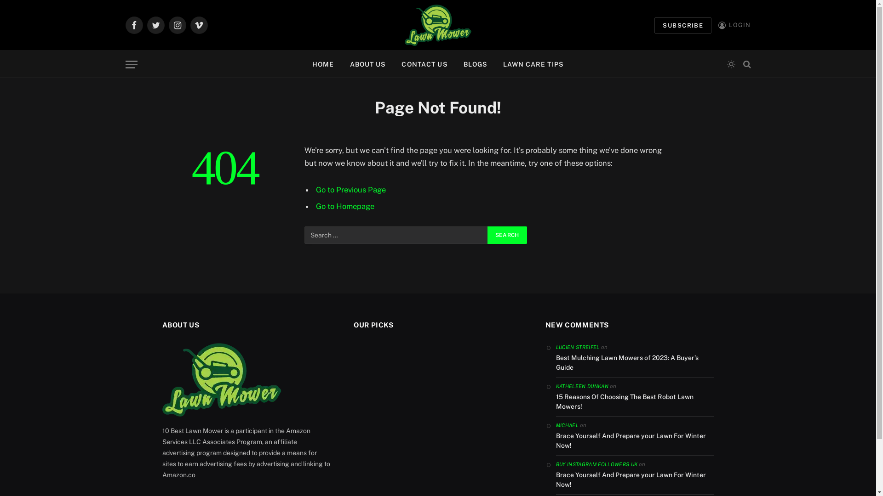 This screenshot has height=496, width=883. I want to click on CONTACT US, so click(424, 64).